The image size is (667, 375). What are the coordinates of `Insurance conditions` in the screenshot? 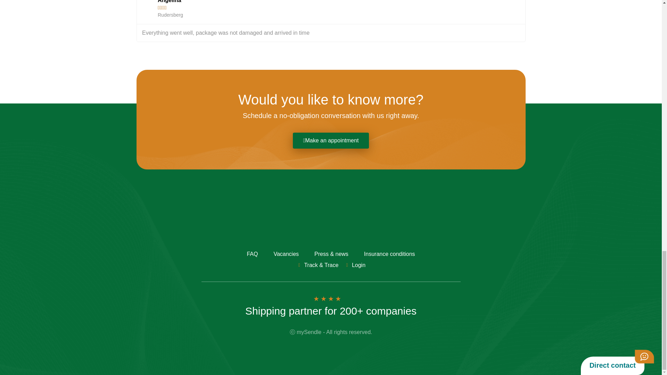 It's located at (389, 254).